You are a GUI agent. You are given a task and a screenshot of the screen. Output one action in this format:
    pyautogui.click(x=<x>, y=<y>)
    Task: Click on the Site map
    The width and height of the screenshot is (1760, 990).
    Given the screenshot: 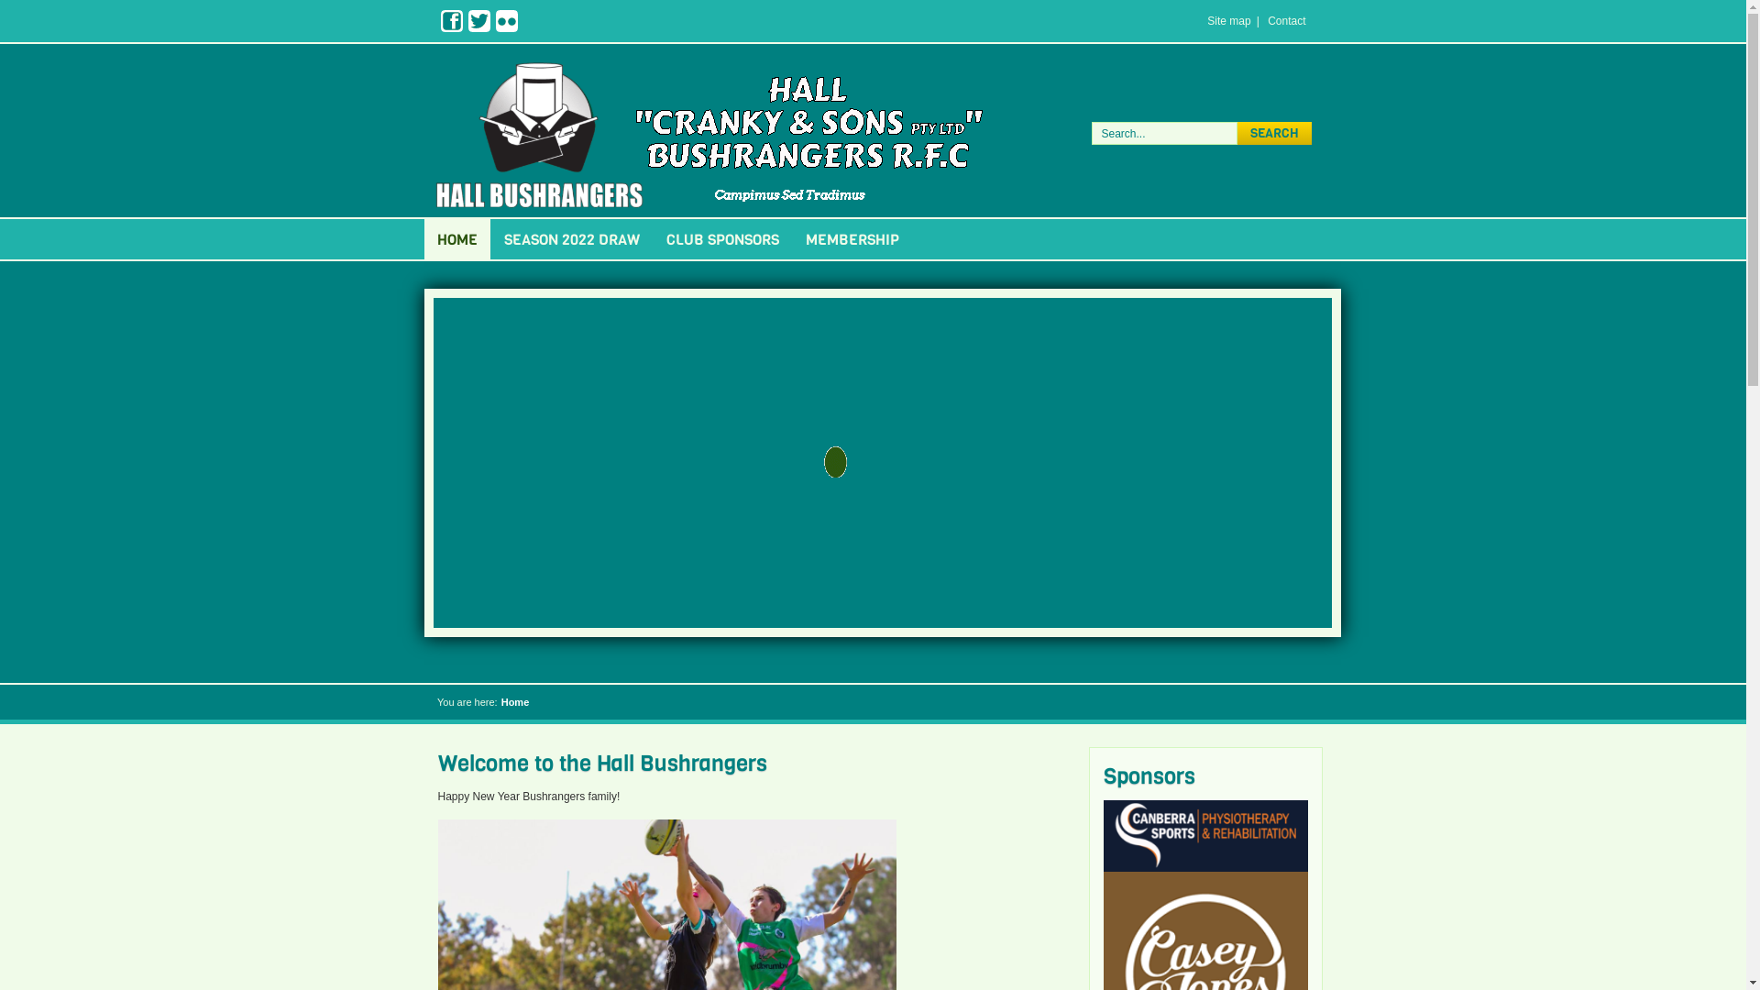 What is the action you would take?
    pyautogui.click(x=1228, y=21)
    